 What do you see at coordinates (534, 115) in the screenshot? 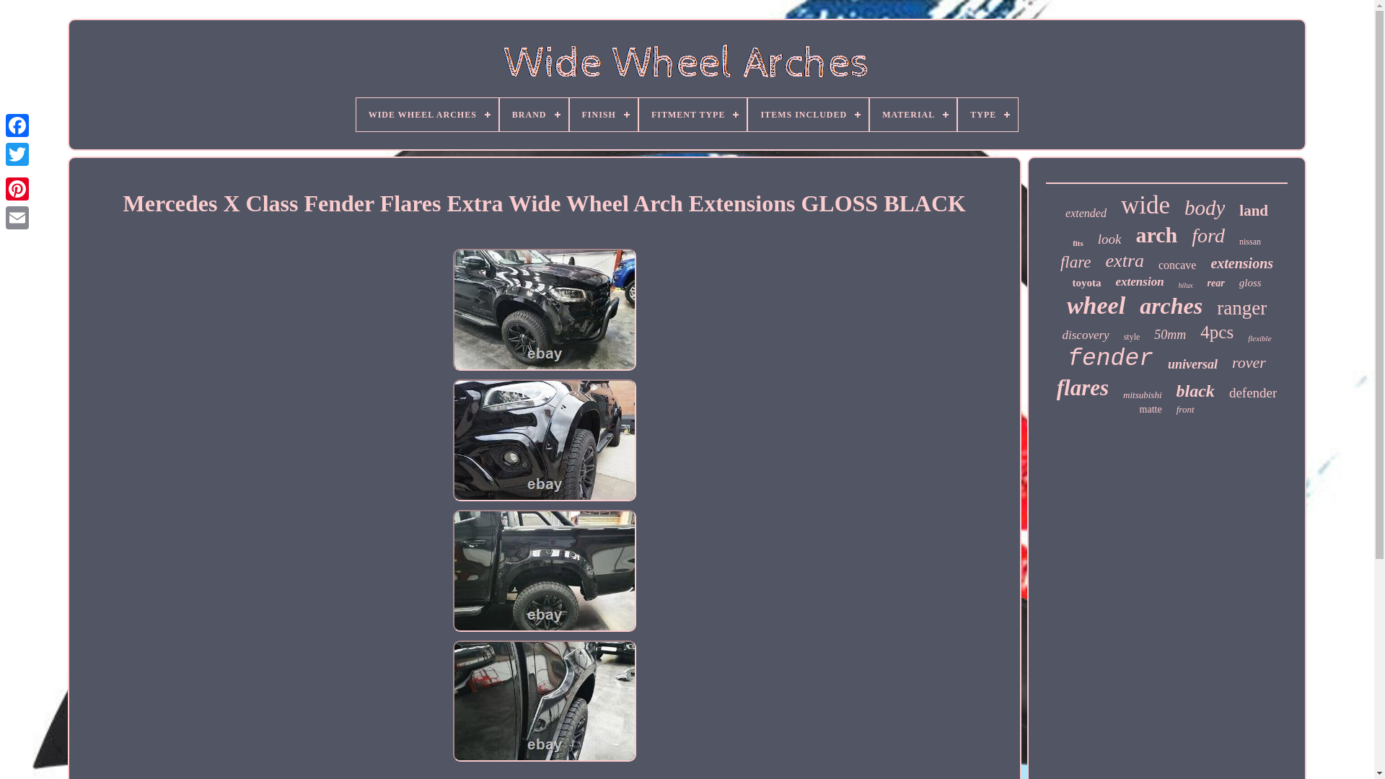
I see `BRAND` at bounding box center [534, 115].